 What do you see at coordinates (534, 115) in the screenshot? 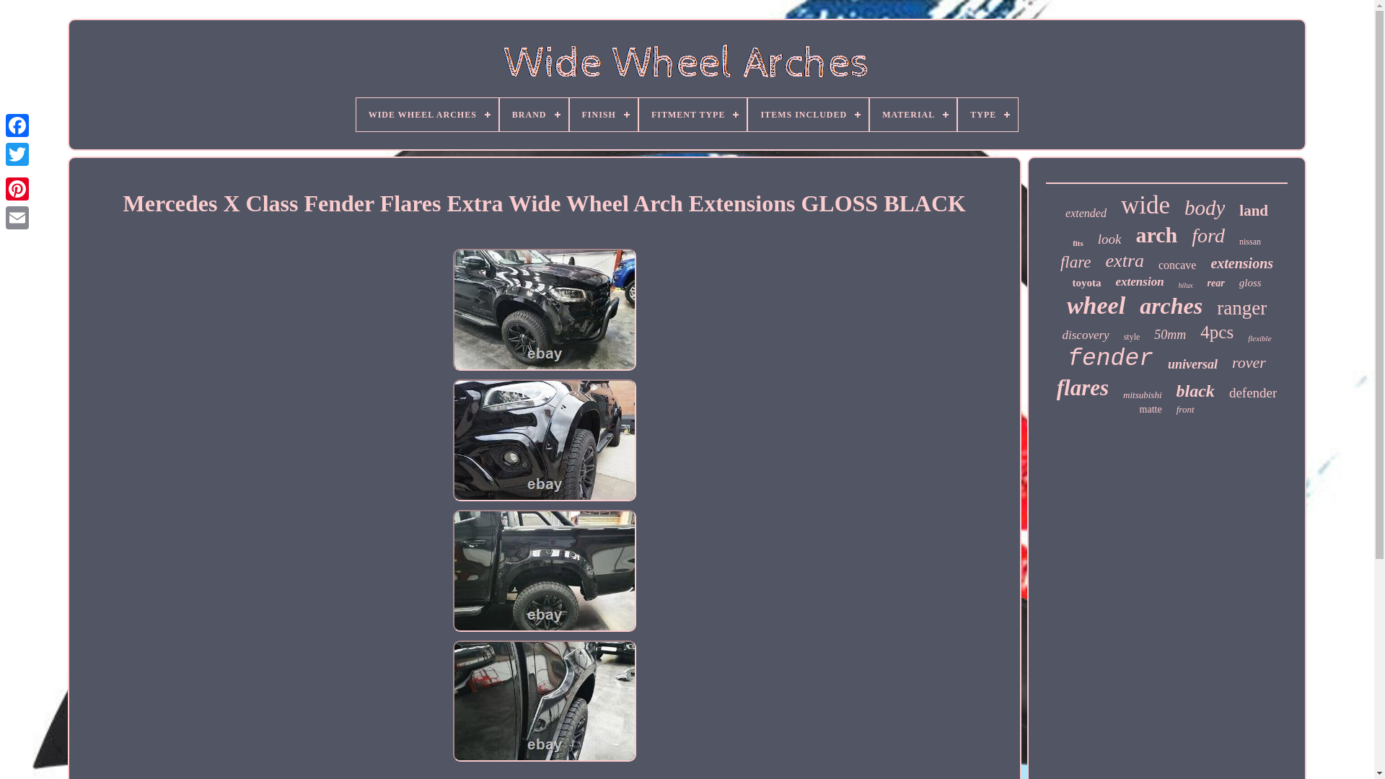
I see `BRAND` at bounding box center [534, 115].